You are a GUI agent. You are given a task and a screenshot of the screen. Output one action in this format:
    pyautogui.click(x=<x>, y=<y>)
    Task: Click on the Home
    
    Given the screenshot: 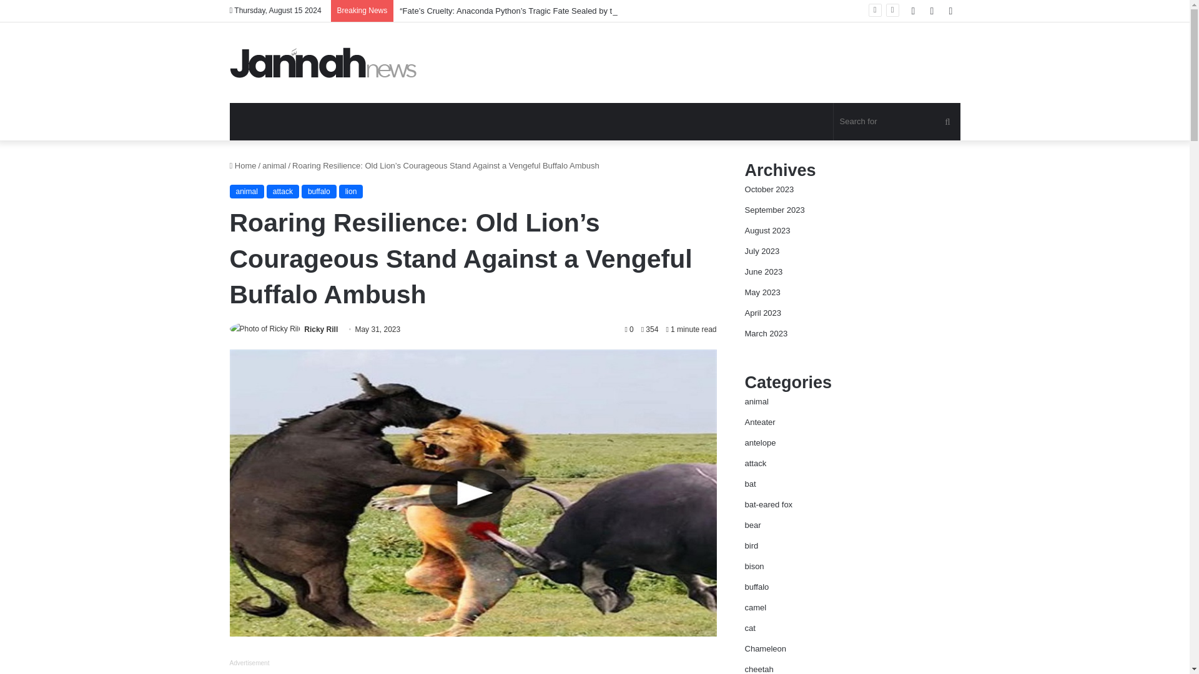 What is the action you would take?
    pyautogui.click(x=243, y=166)
    